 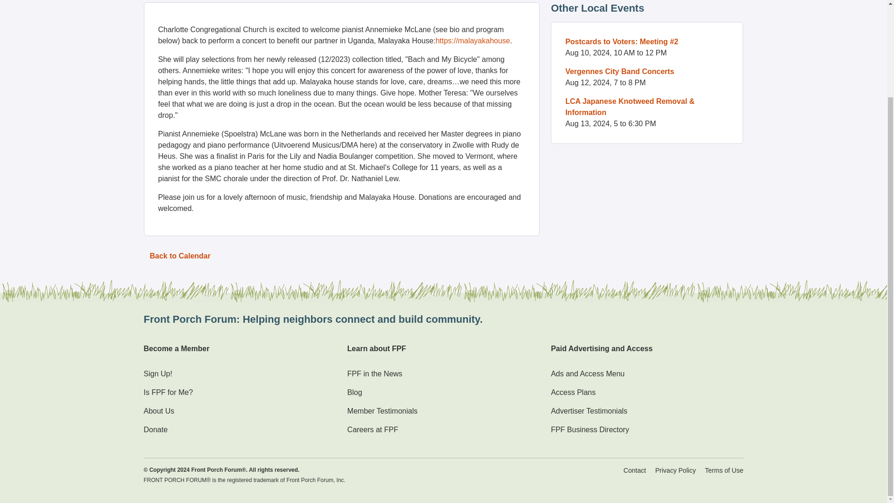 What do you see at coordinates (587, 374) in the screenshot?
I see `Ads and Access Menu` at bounding box center [587, 374].